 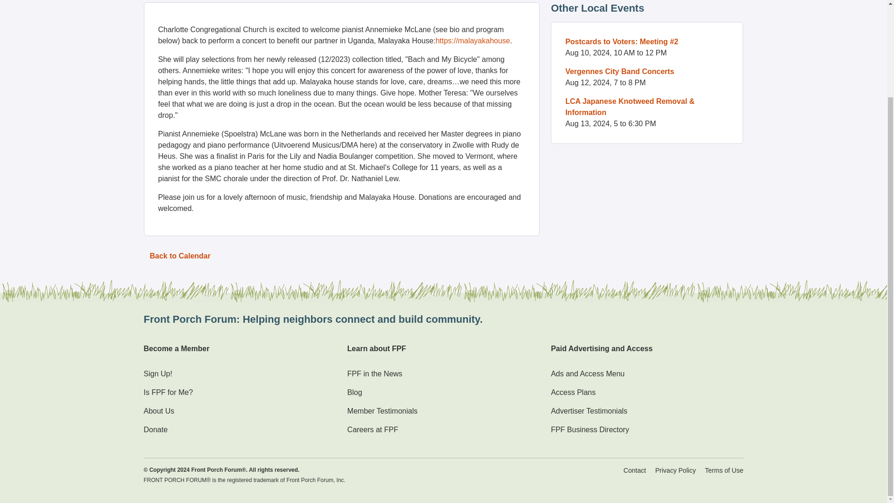 What do you see at coordinates (587, 374) in the screenshot?
I see `Ads and Access Menu` at bounding box center [587, 374].